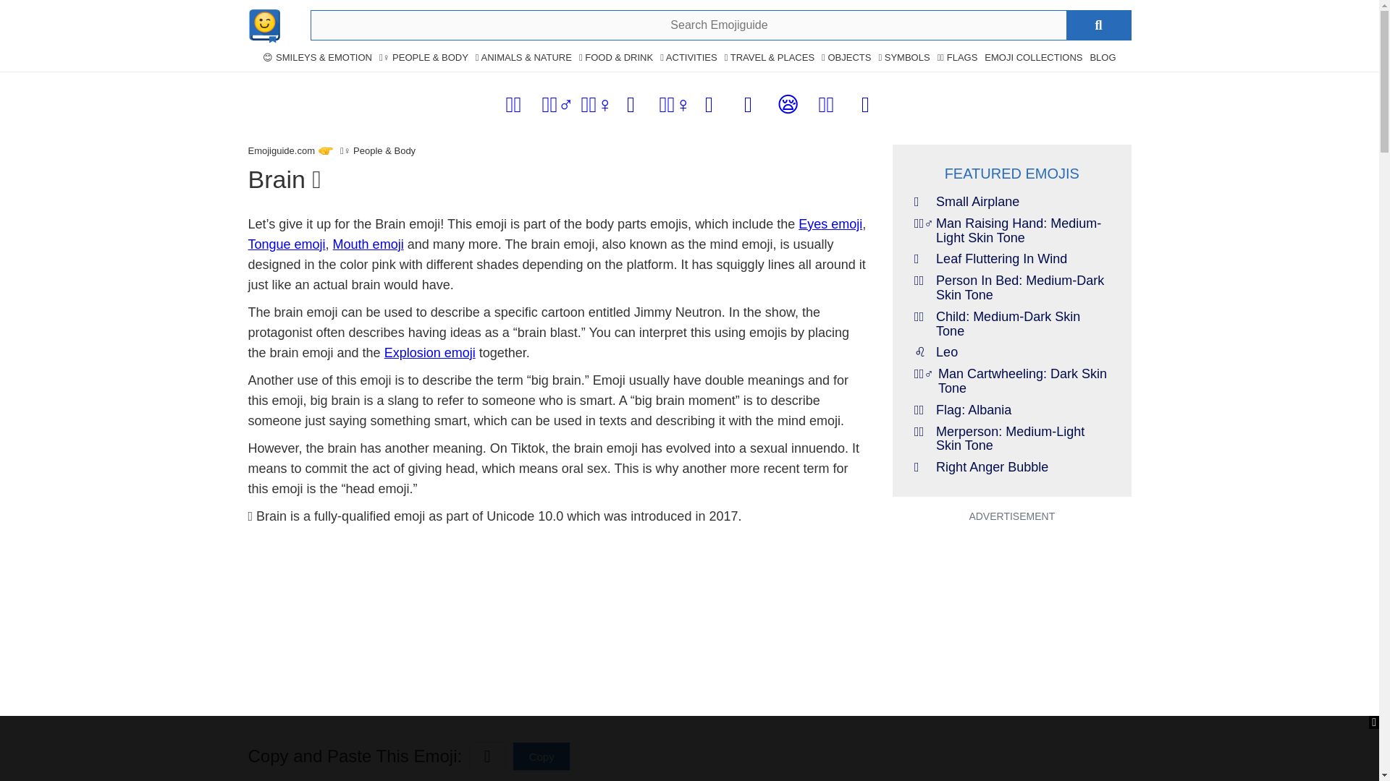  What do you see at coordinates (430, 353) in the screenshot?
I see `Explosion emoji` at bounding box center [430, 353].